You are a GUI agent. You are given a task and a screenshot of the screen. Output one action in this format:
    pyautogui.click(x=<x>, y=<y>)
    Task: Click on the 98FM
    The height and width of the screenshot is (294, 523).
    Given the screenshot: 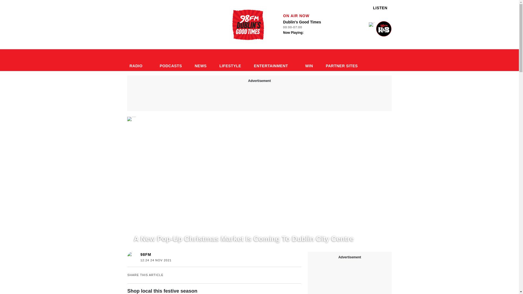 What is the action you would take?
    pyautogui.click(x=344, y=60)
    